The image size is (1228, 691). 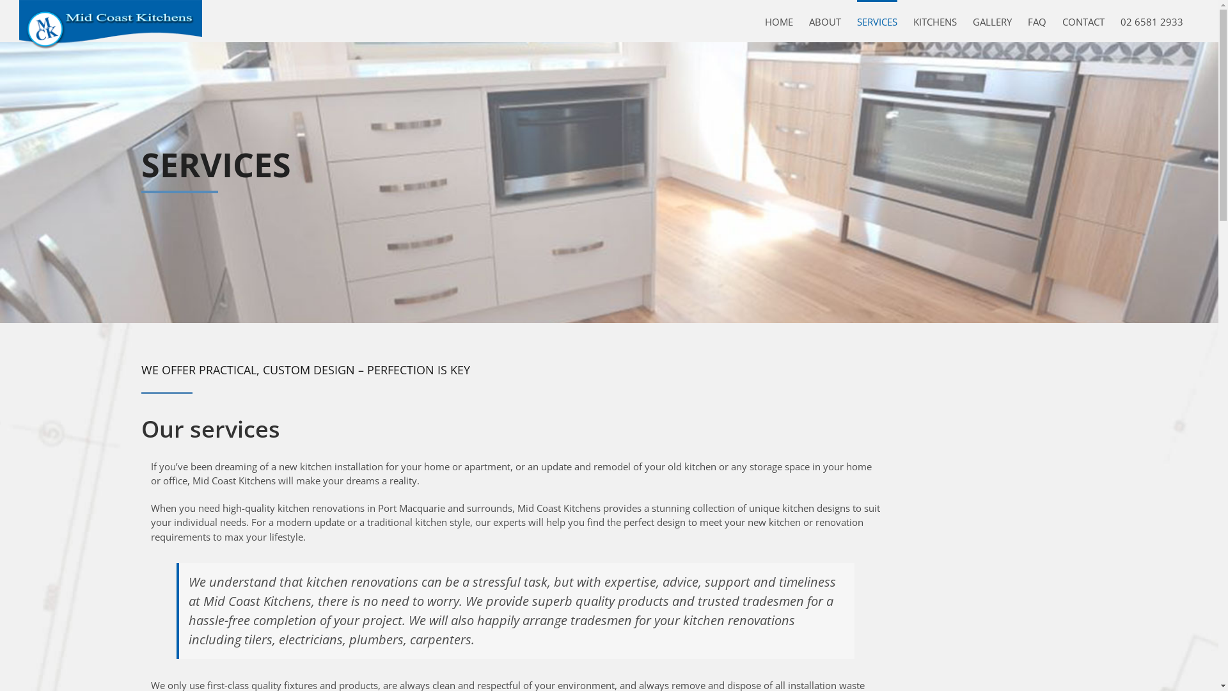 What do you see at coordinates (825, 21) in the screenshot?
I see `ABOUT` at bounding box center [825, 21].